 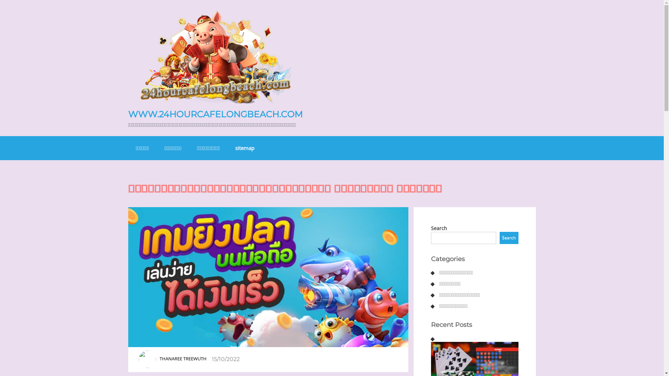 What do you see at coordinates (509, 238) in the screenshot?
I see `Search` at bounding box center [509, 238].